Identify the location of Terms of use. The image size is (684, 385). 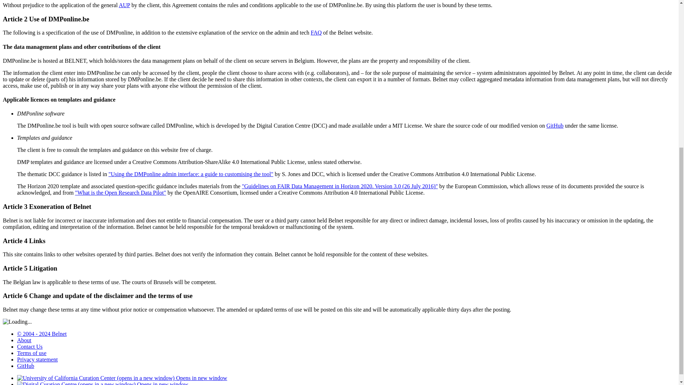
(32, 353).